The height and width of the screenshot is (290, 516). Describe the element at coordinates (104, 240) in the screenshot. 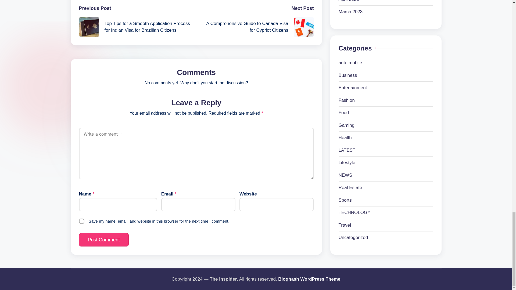

I see `Post Comment` at that location.